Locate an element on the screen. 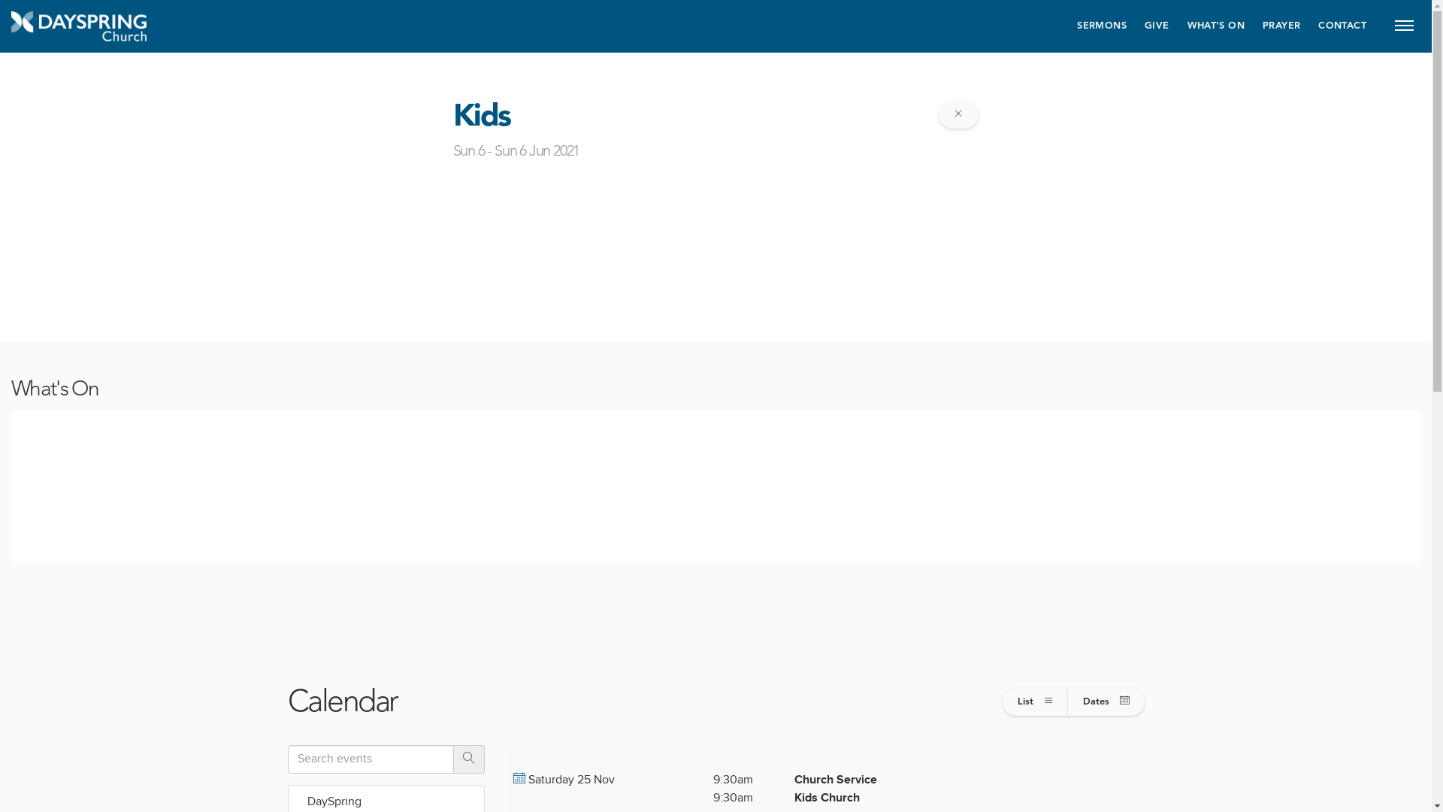 This screenshot has height=812, width=1443. WHAT'S ON is located at coordinates (1216, 26).